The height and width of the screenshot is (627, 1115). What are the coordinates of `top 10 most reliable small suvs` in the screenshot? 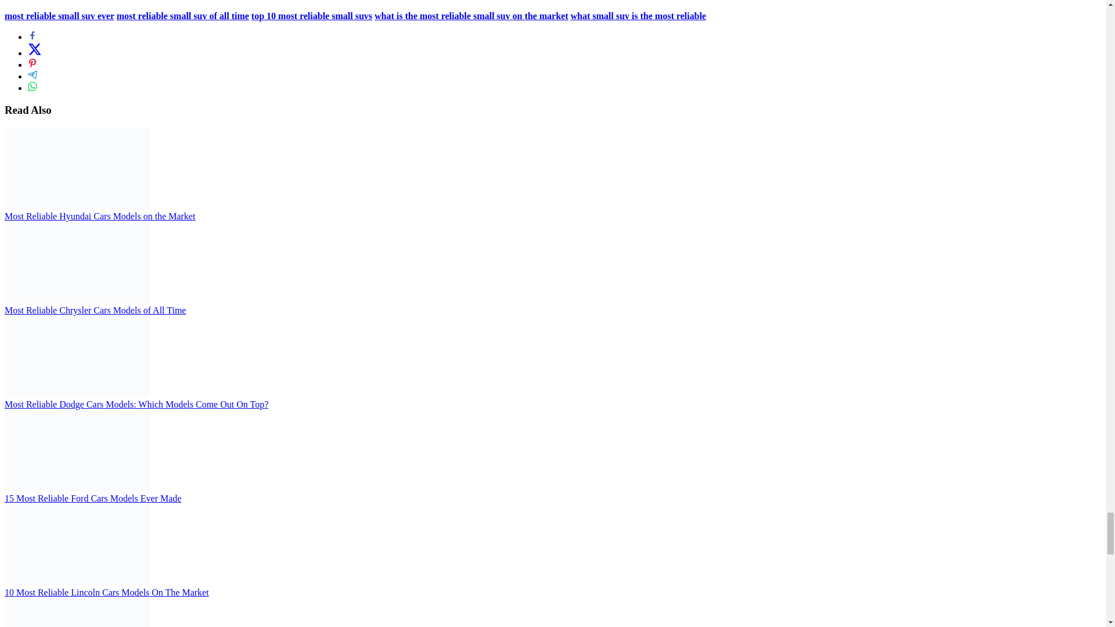 It's located at (312, 16).